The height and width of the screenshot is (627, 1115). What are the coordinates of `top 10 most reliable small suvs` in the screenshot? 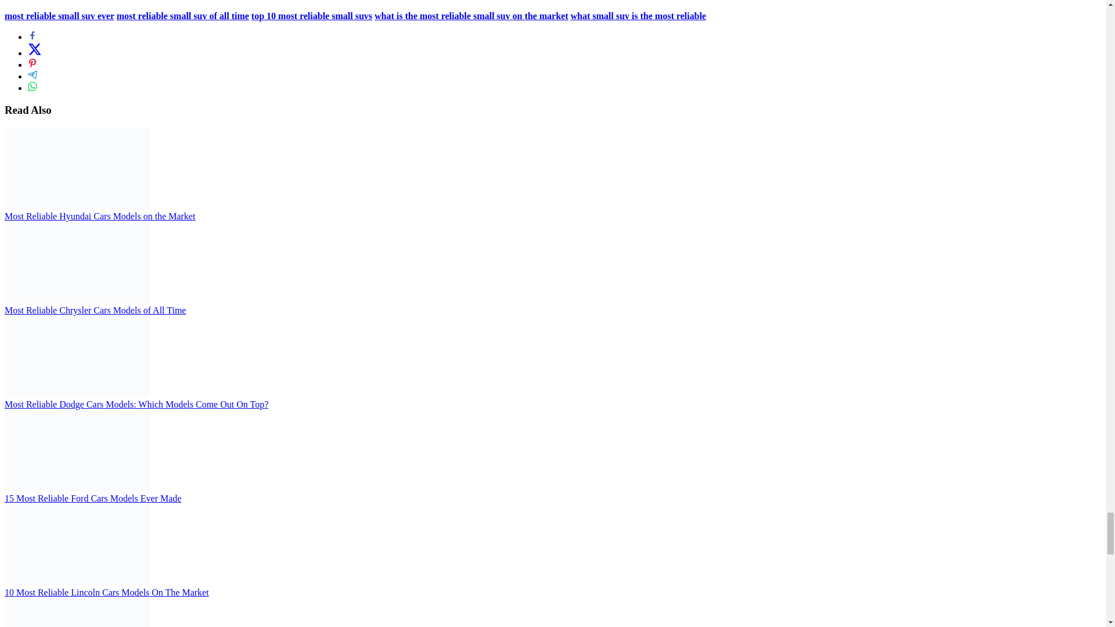 It's located at (312, 16).